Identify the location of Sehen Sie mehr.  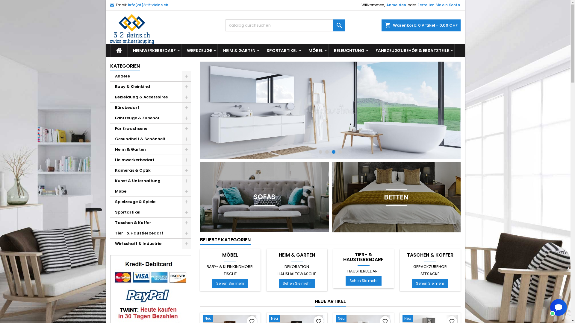
(364, 281).